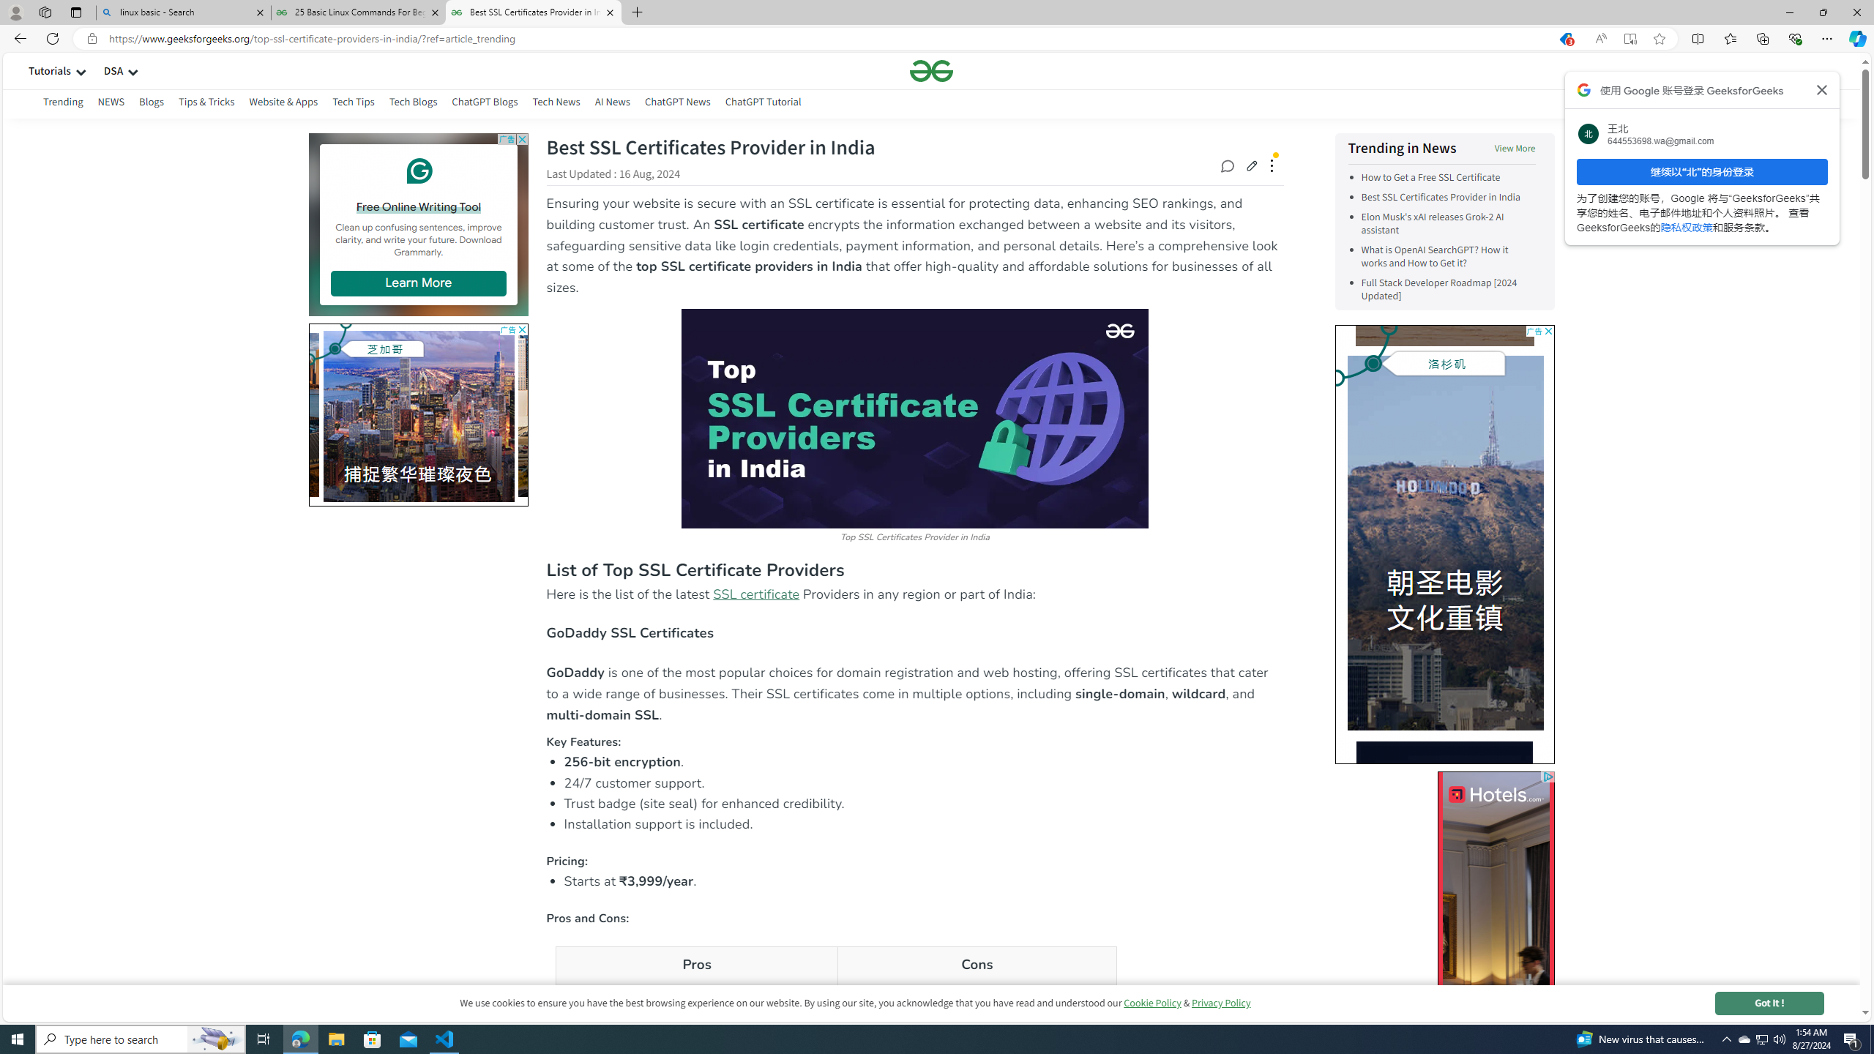 This screenshot has width=1874, height=1054. I want to click on Installation support is included., so click(924, 824).